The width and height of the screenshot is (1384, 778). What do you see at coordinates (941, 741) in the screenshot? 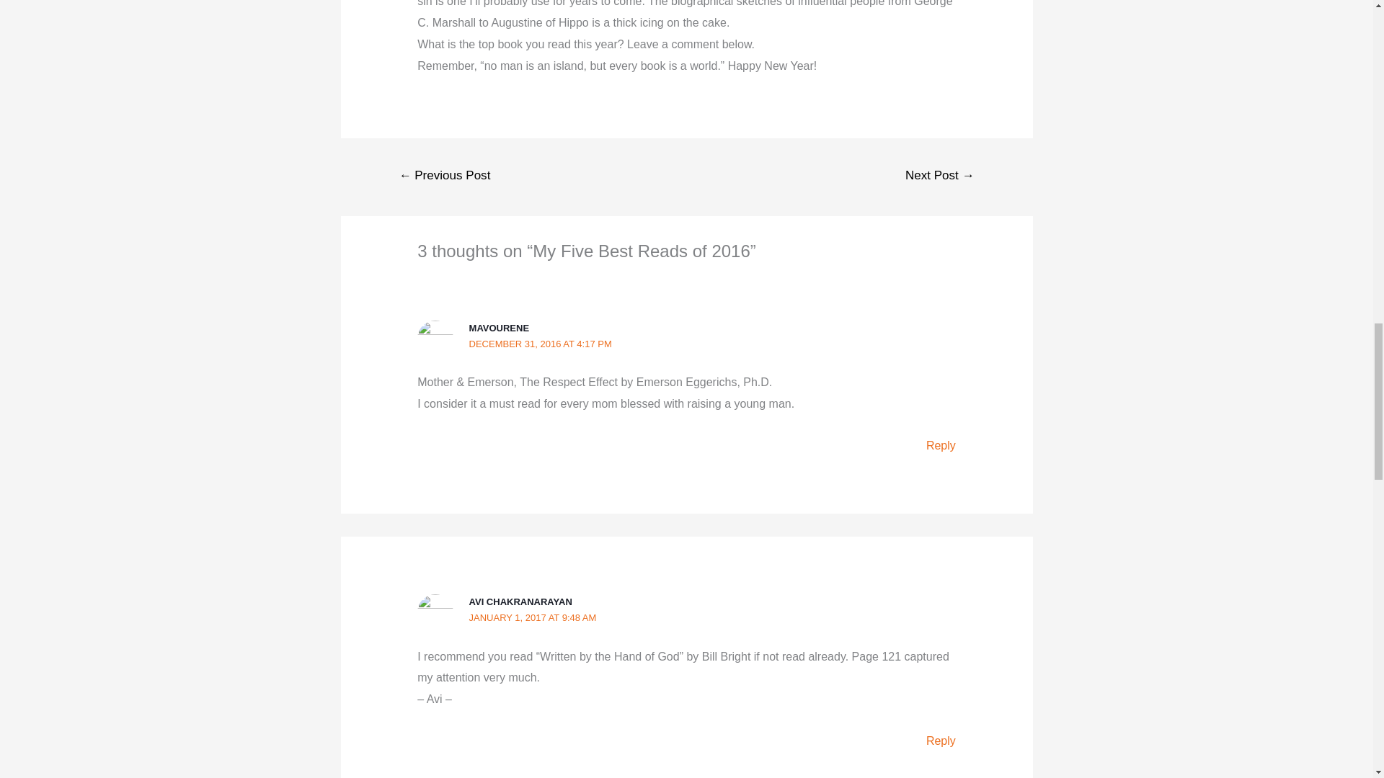
I see `Reply` at bounding box center [941, 741].